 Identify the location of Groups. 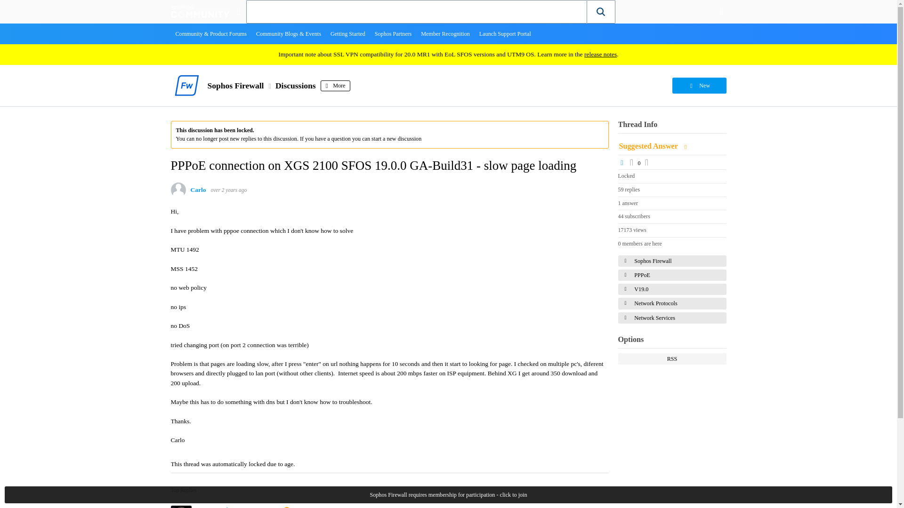
(238, 11).